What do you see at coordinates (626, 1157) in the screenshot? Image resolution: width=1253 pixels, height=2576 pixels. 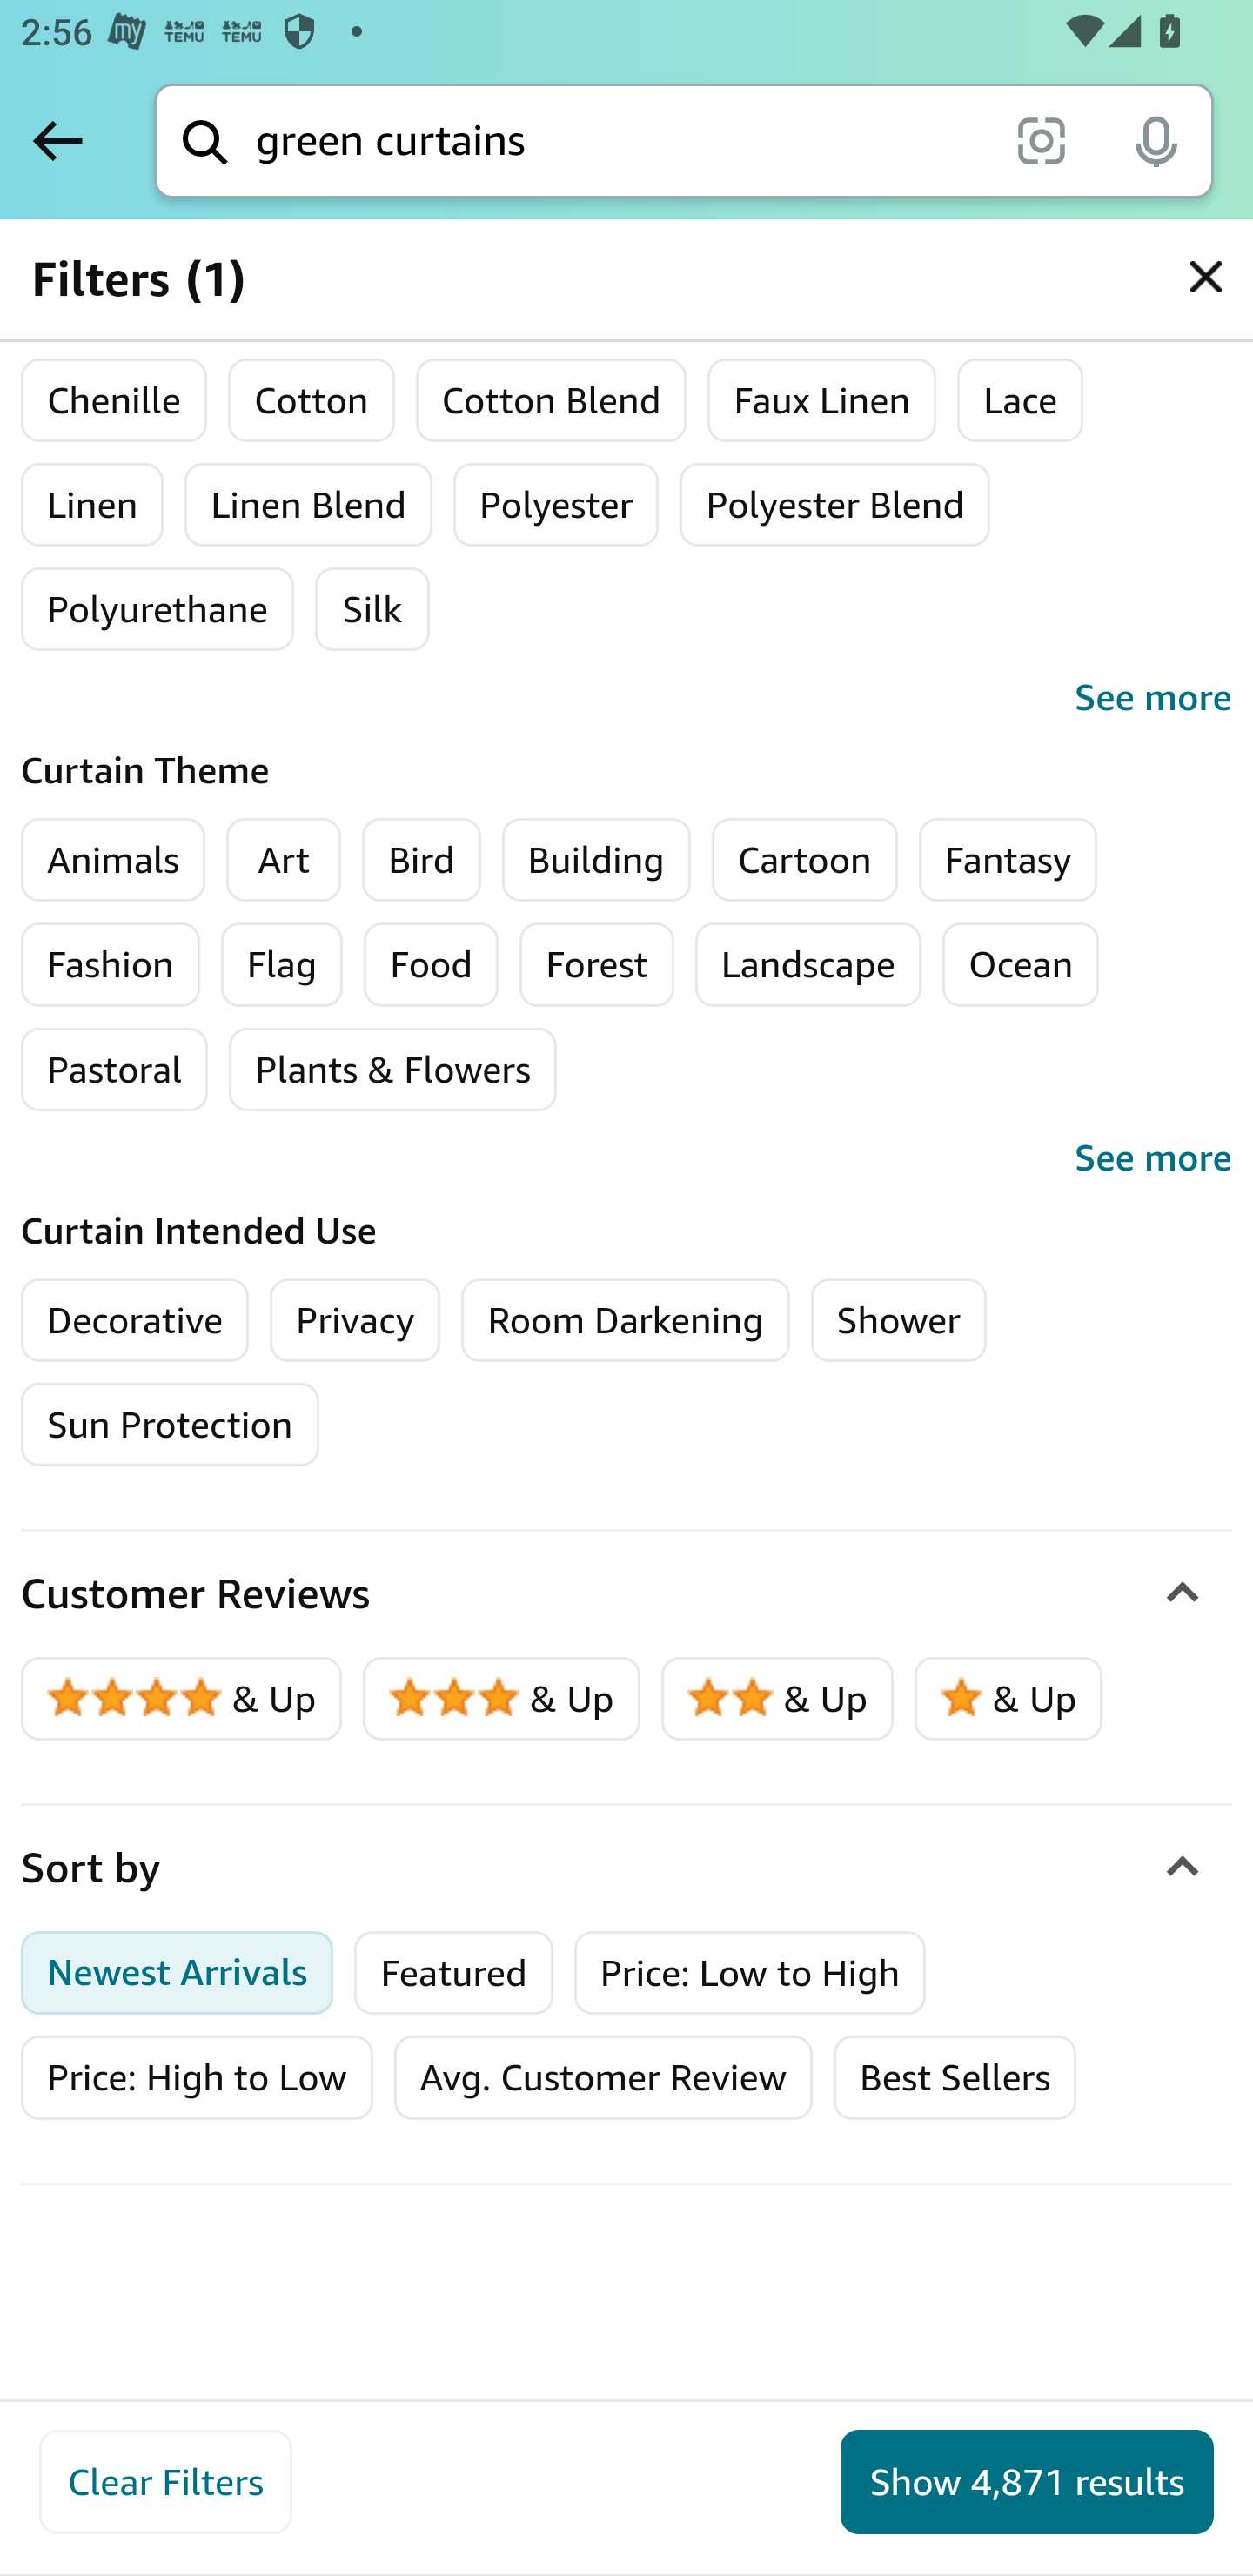 I see `See more, Curtain Theme See more` at bounding box center [626, 1157].